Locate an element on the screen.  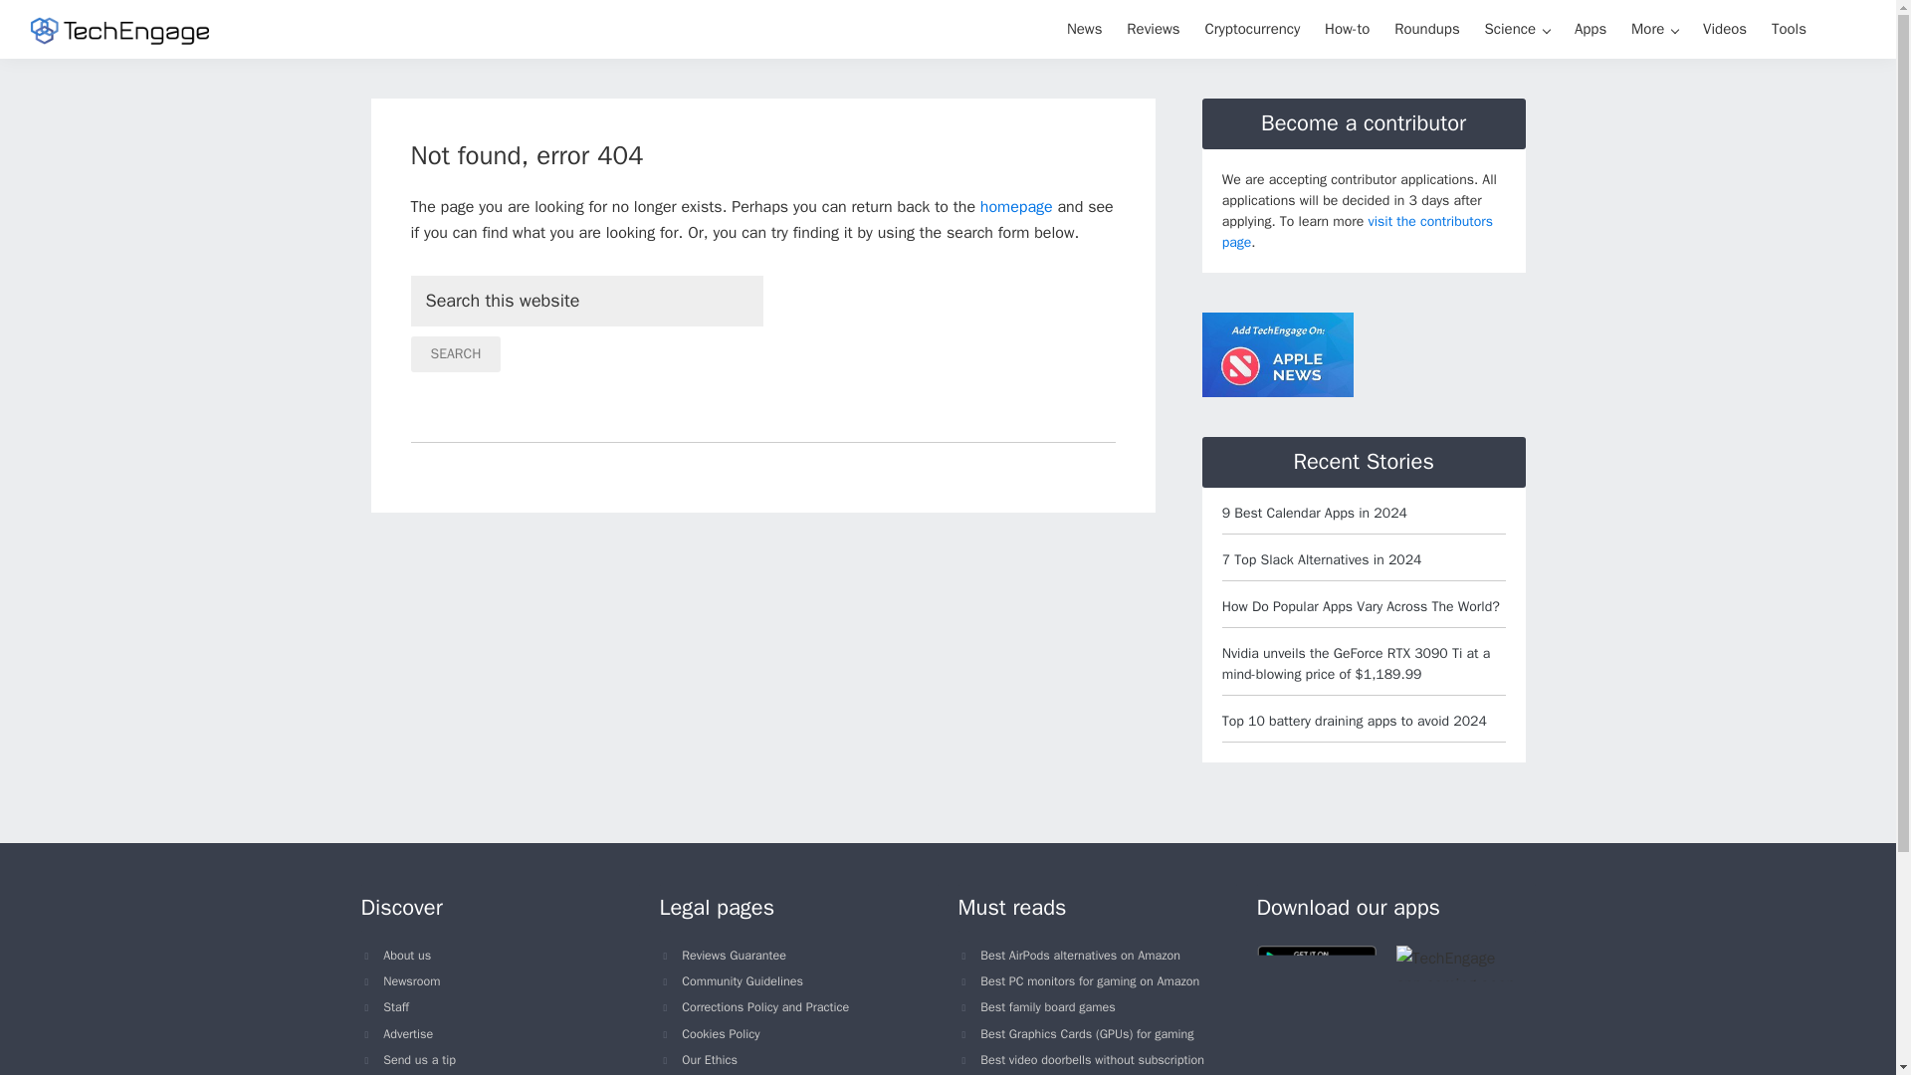
Mobile Apps is located at coordinates (1591, 28).